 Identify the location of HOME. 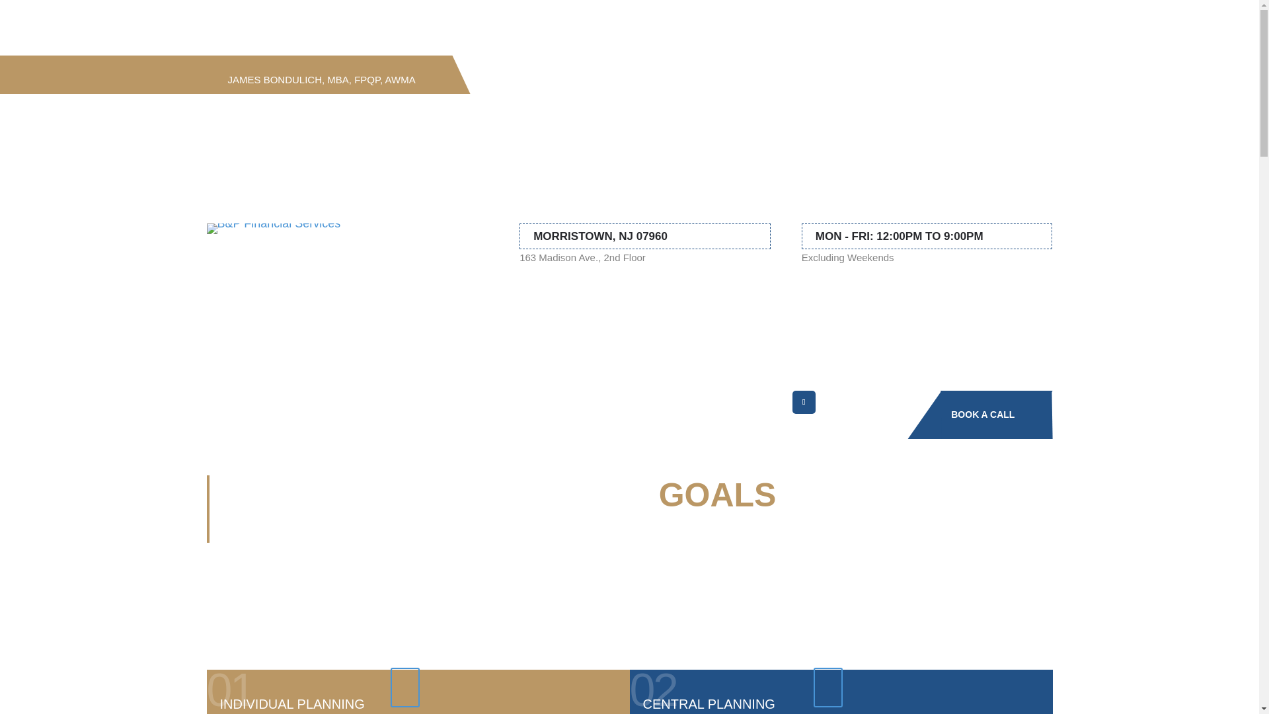
(239, 534).